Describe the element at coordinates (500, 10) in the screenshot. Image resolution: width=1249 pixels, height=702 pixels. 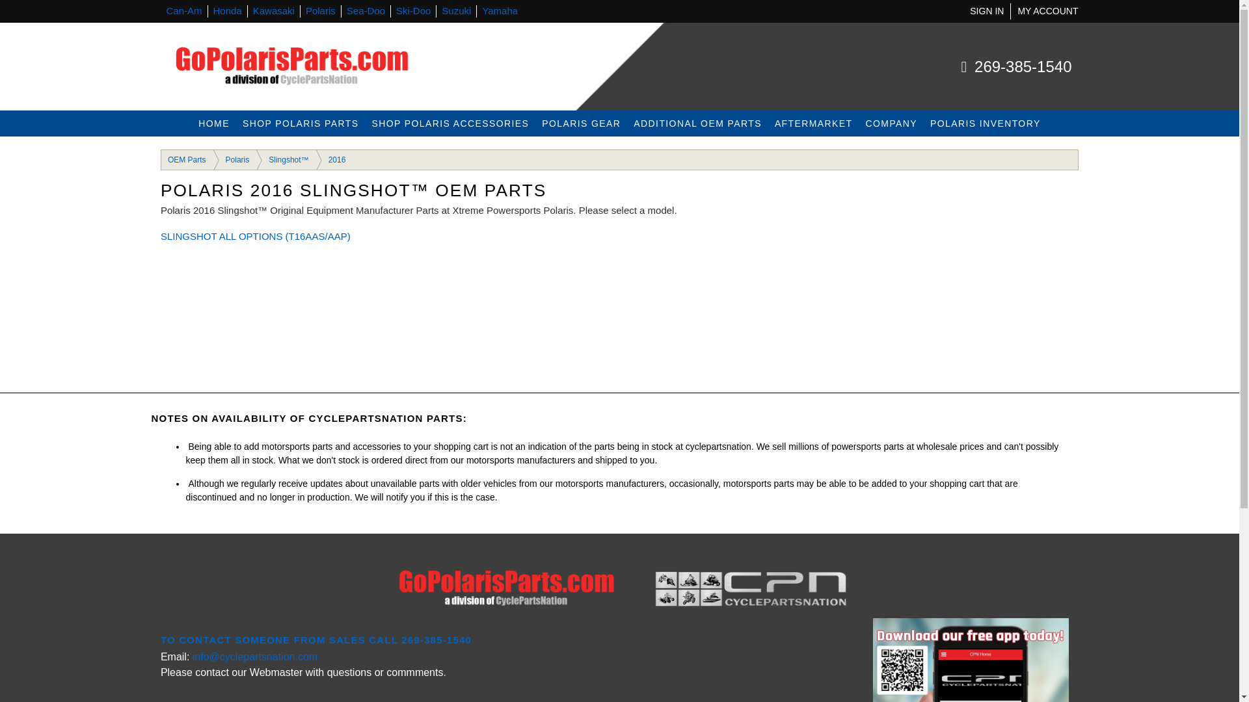
I see `Yamaha` at that location.